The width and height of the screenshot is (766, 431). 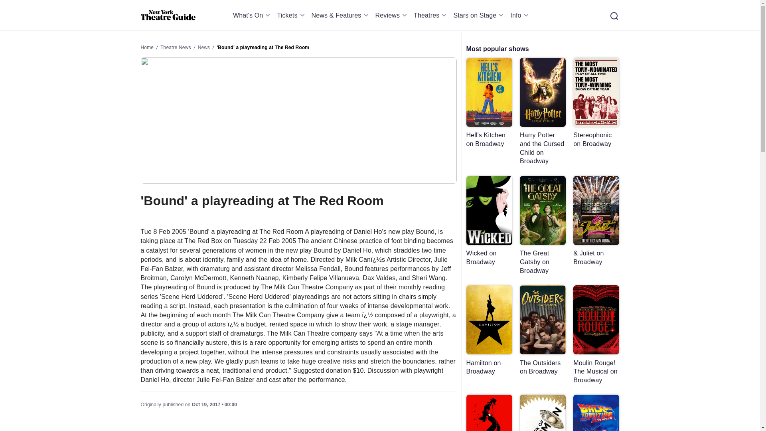 What do you see at coordinates (393, 15) in the screenshot?
I see `Reviews` at bounding box center [393, 15].